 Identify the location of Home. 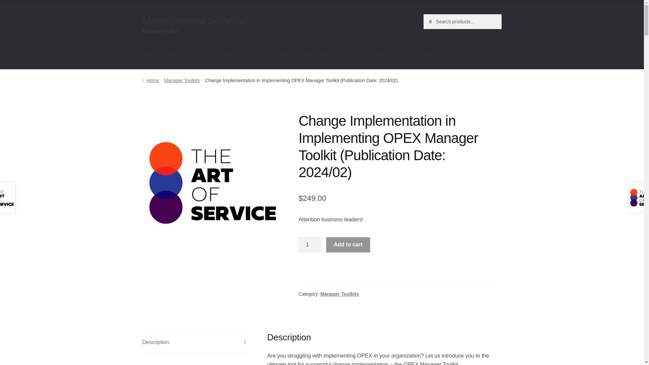
(150, 80).